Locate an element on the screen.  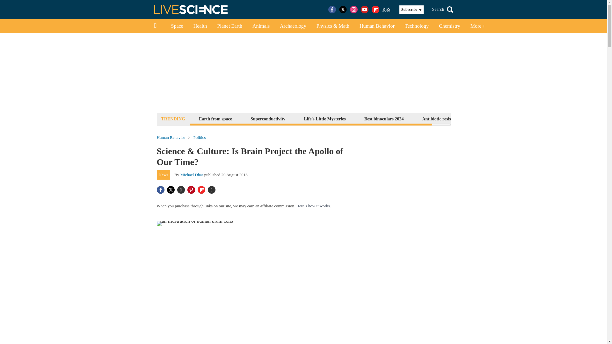
RSS is located at coordinates (386, 10).